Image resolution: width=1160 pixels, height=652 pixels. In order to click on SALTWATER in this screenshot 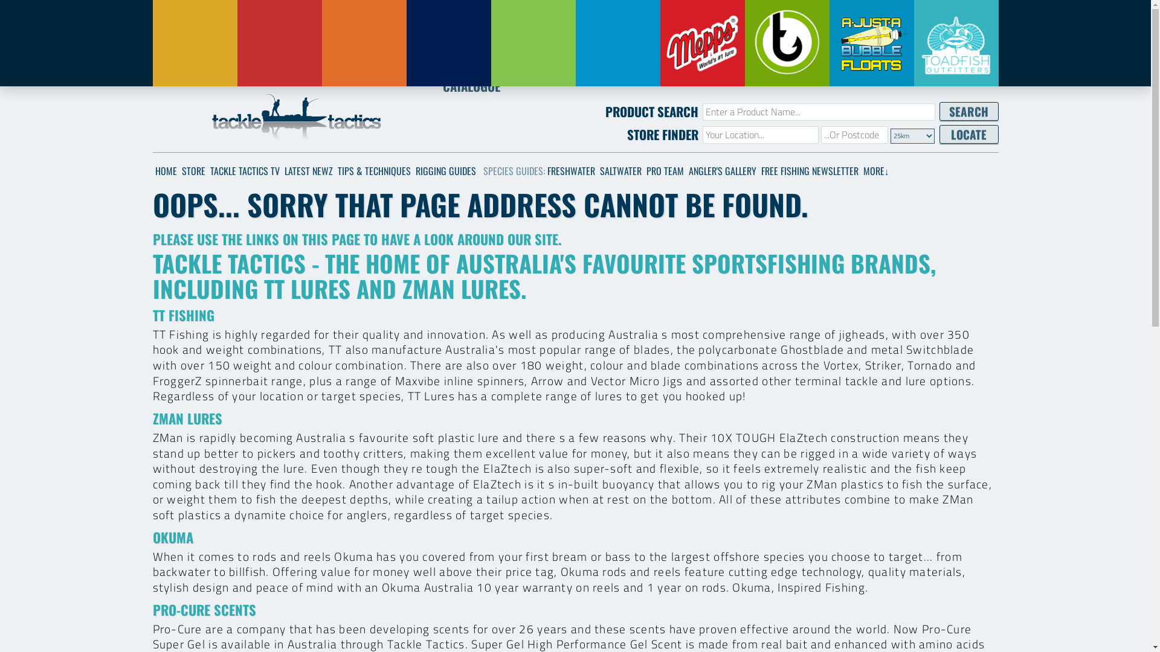, I will do `click(620, 171)`.